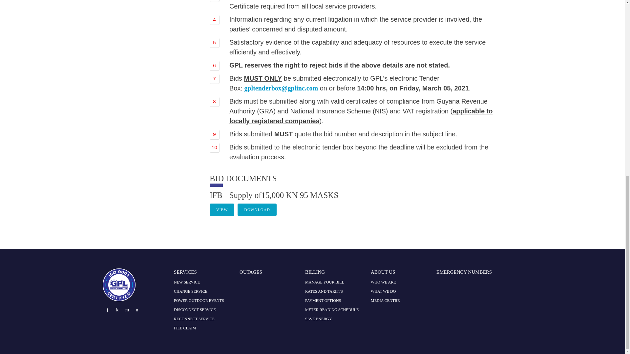 The height and width of the screenshot is (354, 630). Describe the element at coordinates (119, 299) in the screenshot. I see `Guyana Power and Light Incorporated` at that location.